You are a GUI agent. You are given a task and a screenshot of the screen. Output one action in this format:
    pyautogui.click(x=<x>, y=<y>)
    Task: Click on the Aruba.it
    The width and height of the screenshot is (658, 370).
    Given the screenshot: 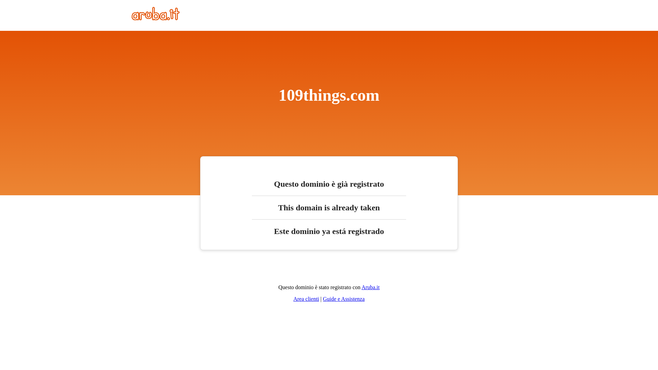 What is the action you would take?
    pyautogui.click(x=371, y=287)
    